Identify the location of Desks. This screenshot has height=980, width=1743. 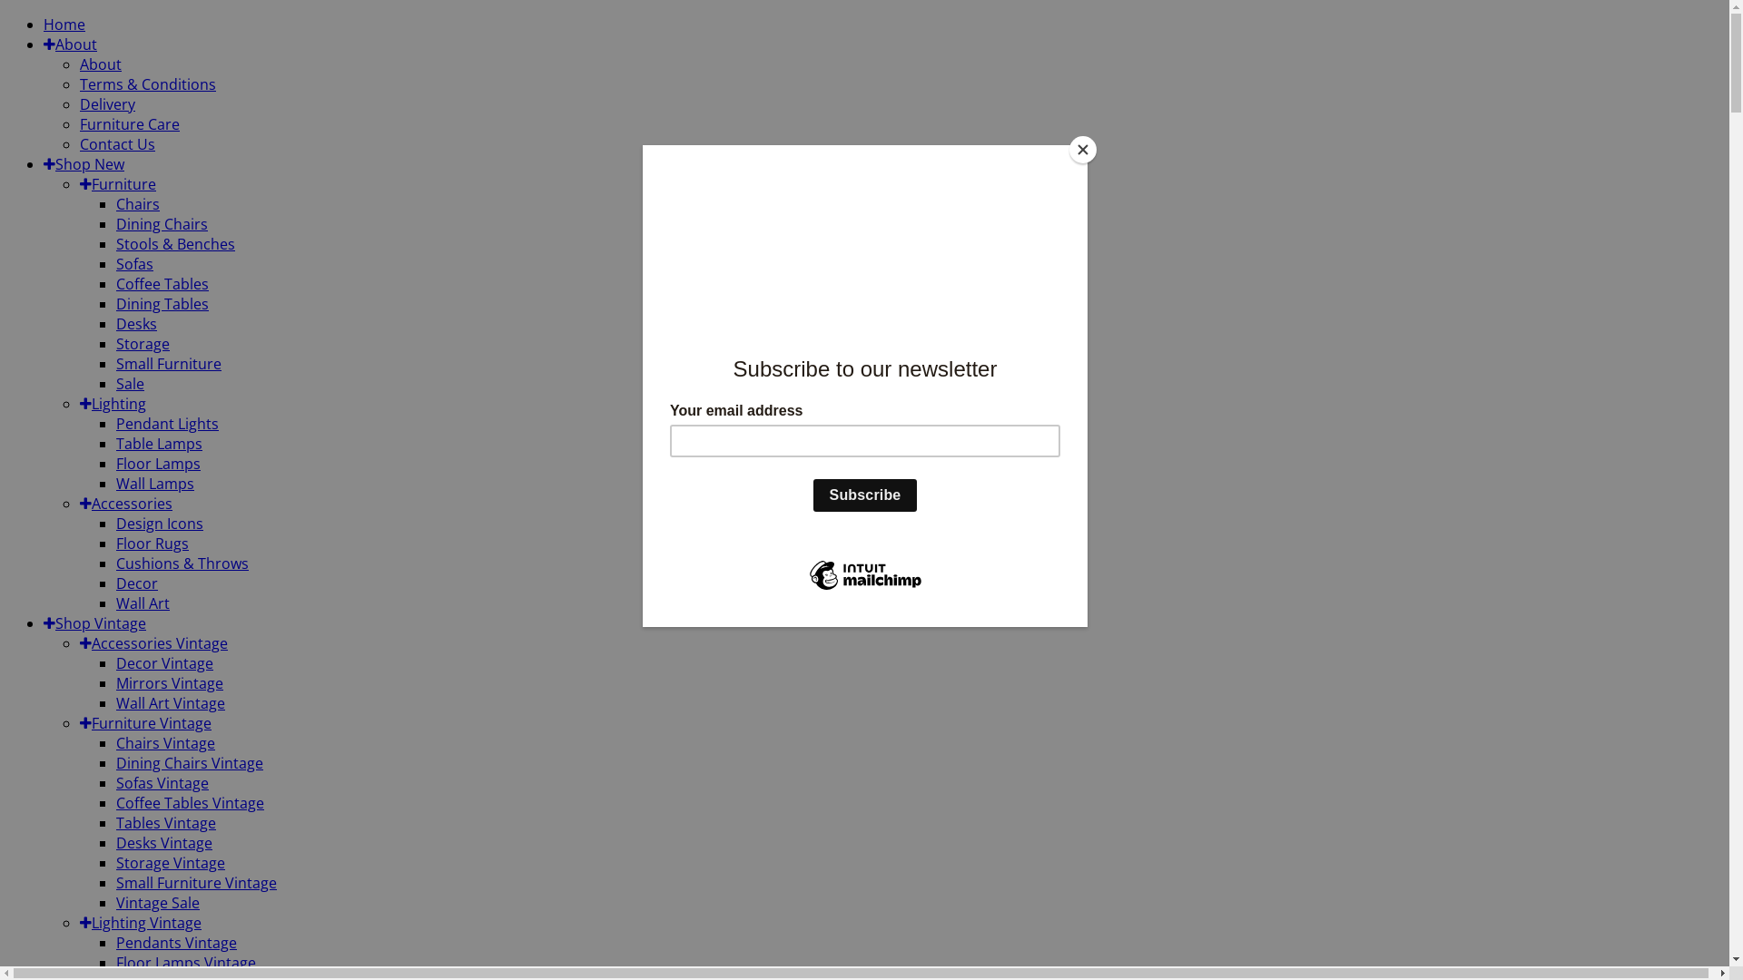
(136, 324).